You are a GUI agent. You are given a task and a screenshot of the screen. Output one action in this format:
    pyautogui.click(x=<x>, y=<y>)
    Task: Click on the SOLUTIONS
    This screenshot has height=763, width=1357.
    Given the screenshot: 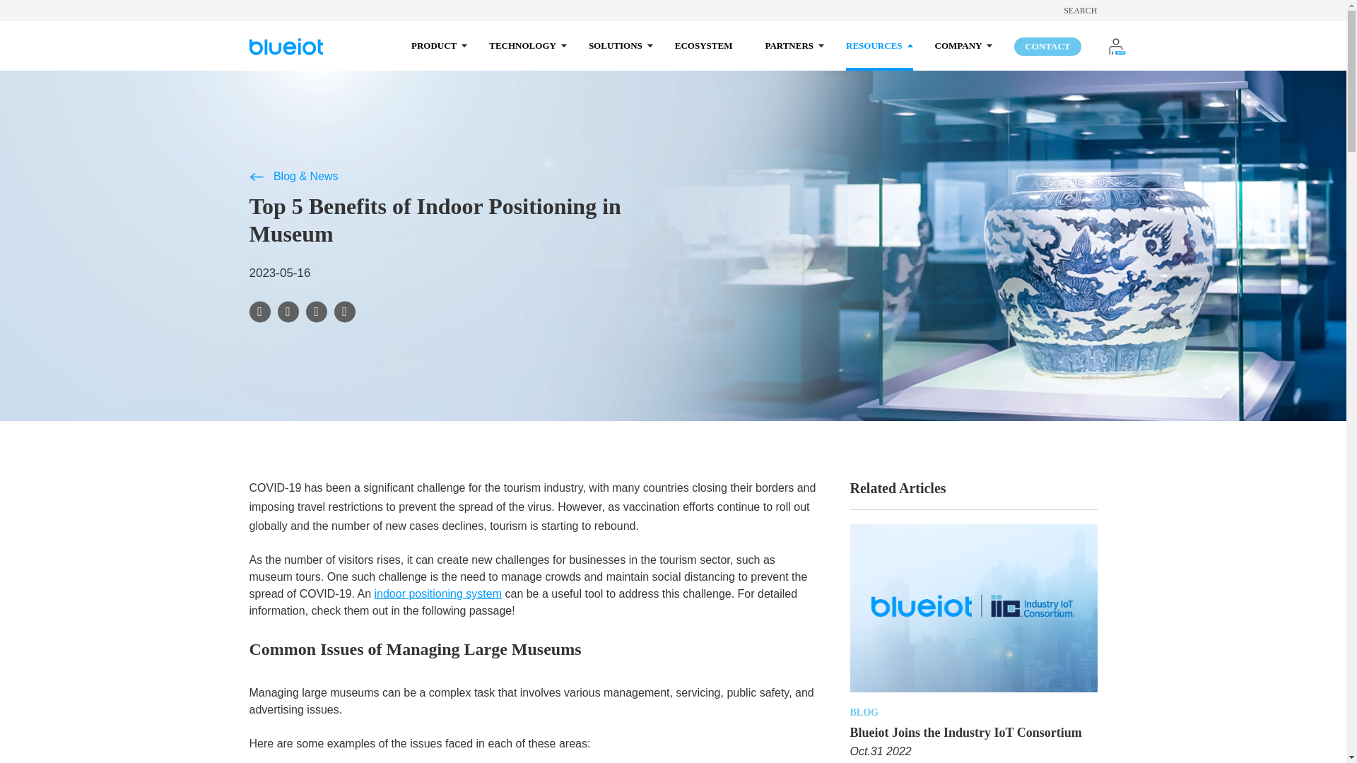 What is the action you would take?
    pyautogui.click(x=615, y=46)
    